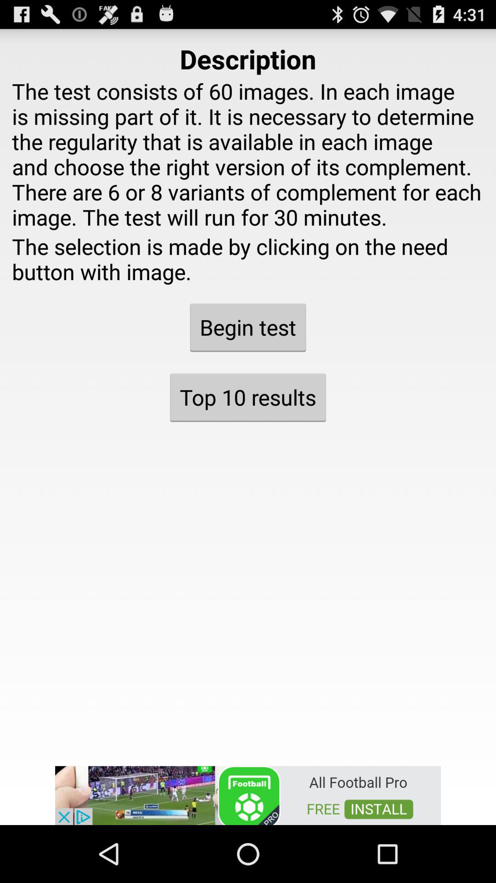 This screenshot has width=496, height=883. What do you see at coordinates (248, 795) in the screenshot?
I see `advertisement website` at bounding box center [248, 795].